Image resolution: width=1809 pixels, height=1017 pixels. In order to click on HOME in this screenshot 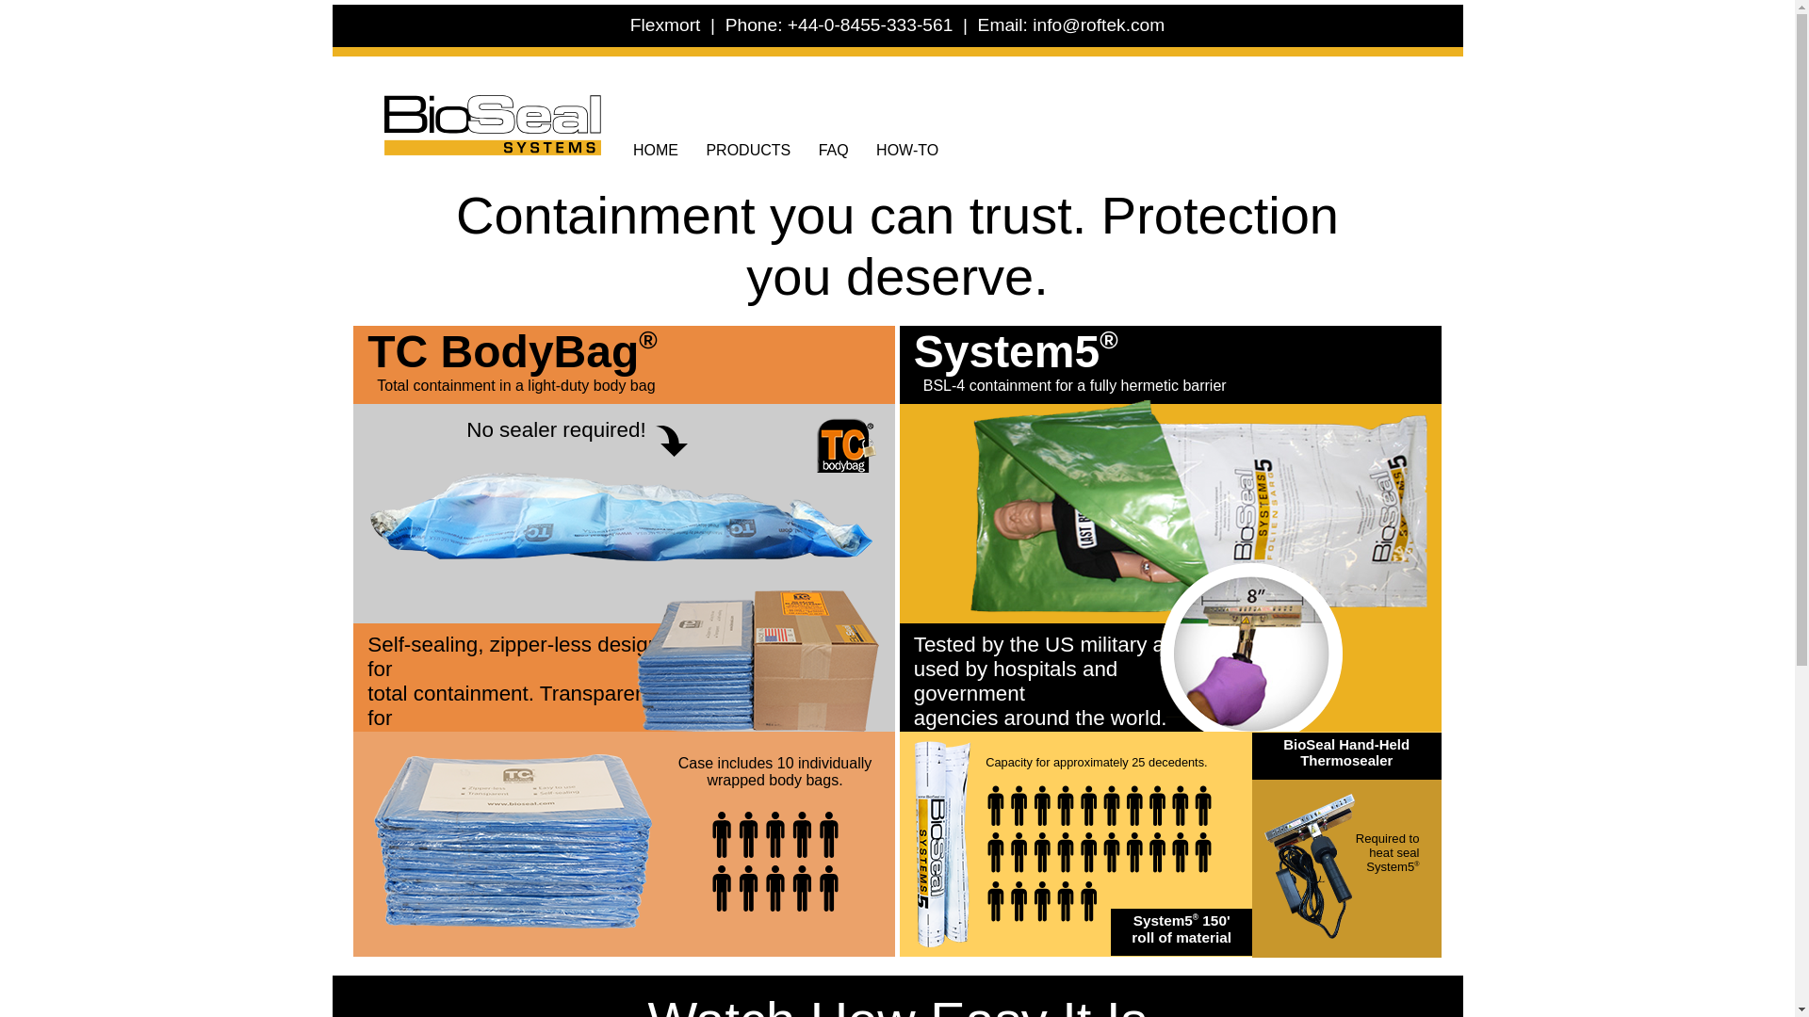, I will do `click(656, 151)`.